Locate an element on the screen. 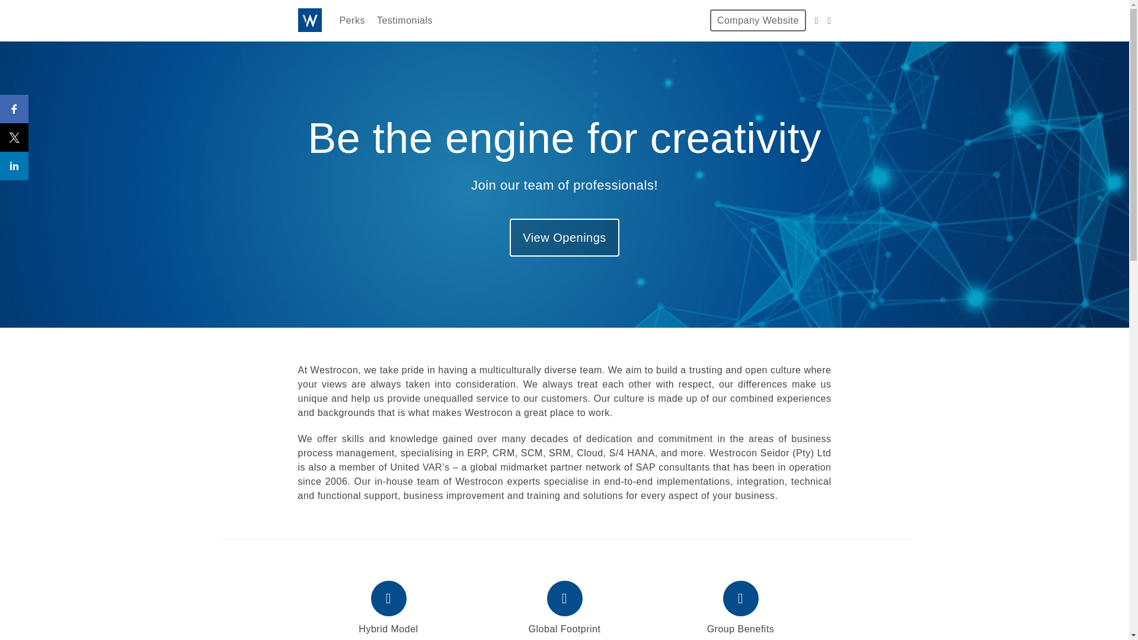  View Openings is located at coordinates (564, 238).